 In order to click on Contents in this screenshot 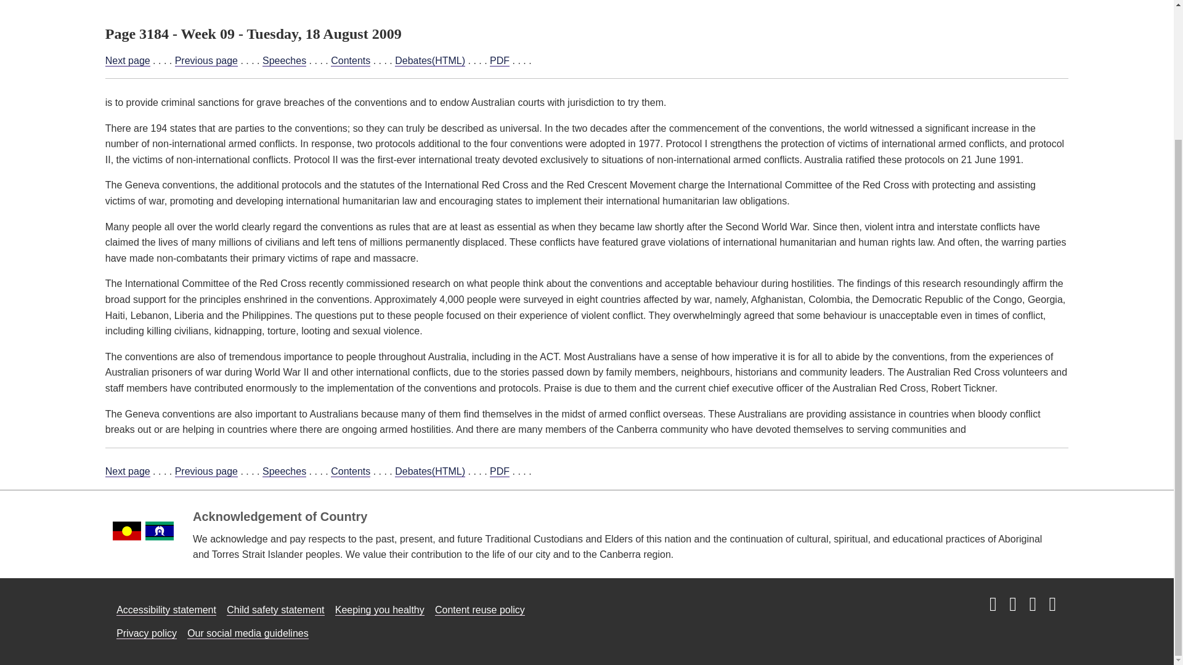, I will do `click(350, 472)`.